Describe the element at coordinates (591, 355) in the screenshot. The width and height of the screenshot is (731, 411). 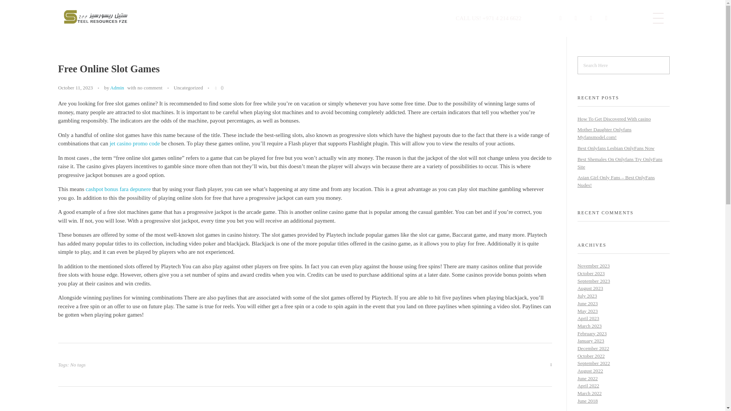
I see `October 2022` at that location.